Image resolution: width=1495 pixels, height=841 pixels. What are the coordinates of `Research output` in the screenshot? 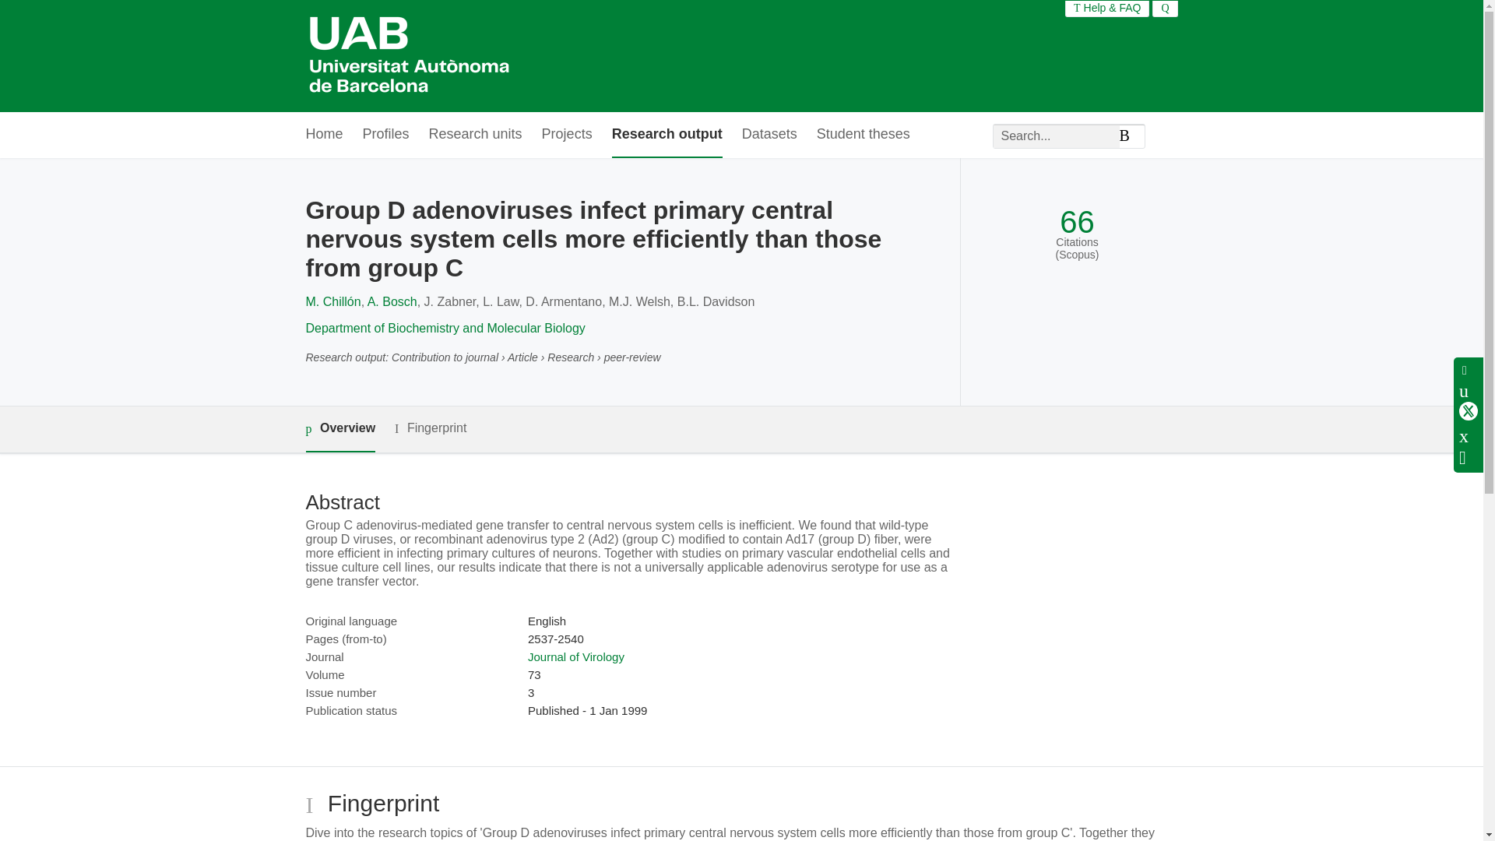 It's located at (667, 135).